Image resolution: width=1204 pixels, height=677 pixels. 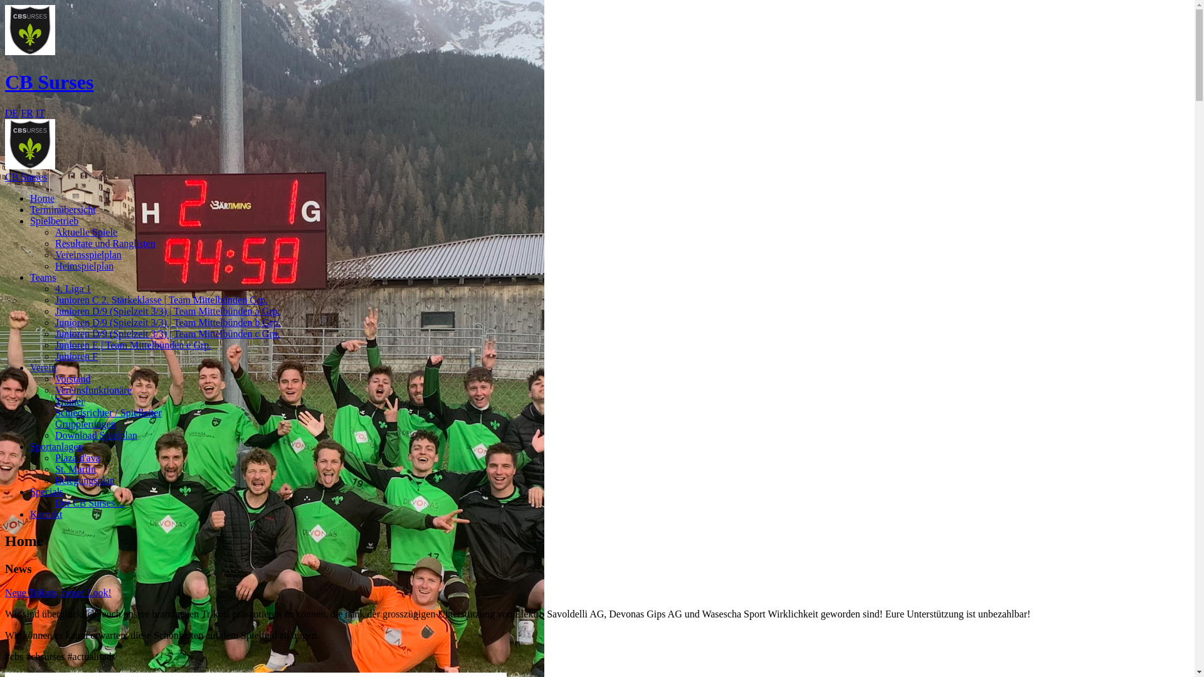 I want to click on Sportanlagen, so click(x=56, y=446).